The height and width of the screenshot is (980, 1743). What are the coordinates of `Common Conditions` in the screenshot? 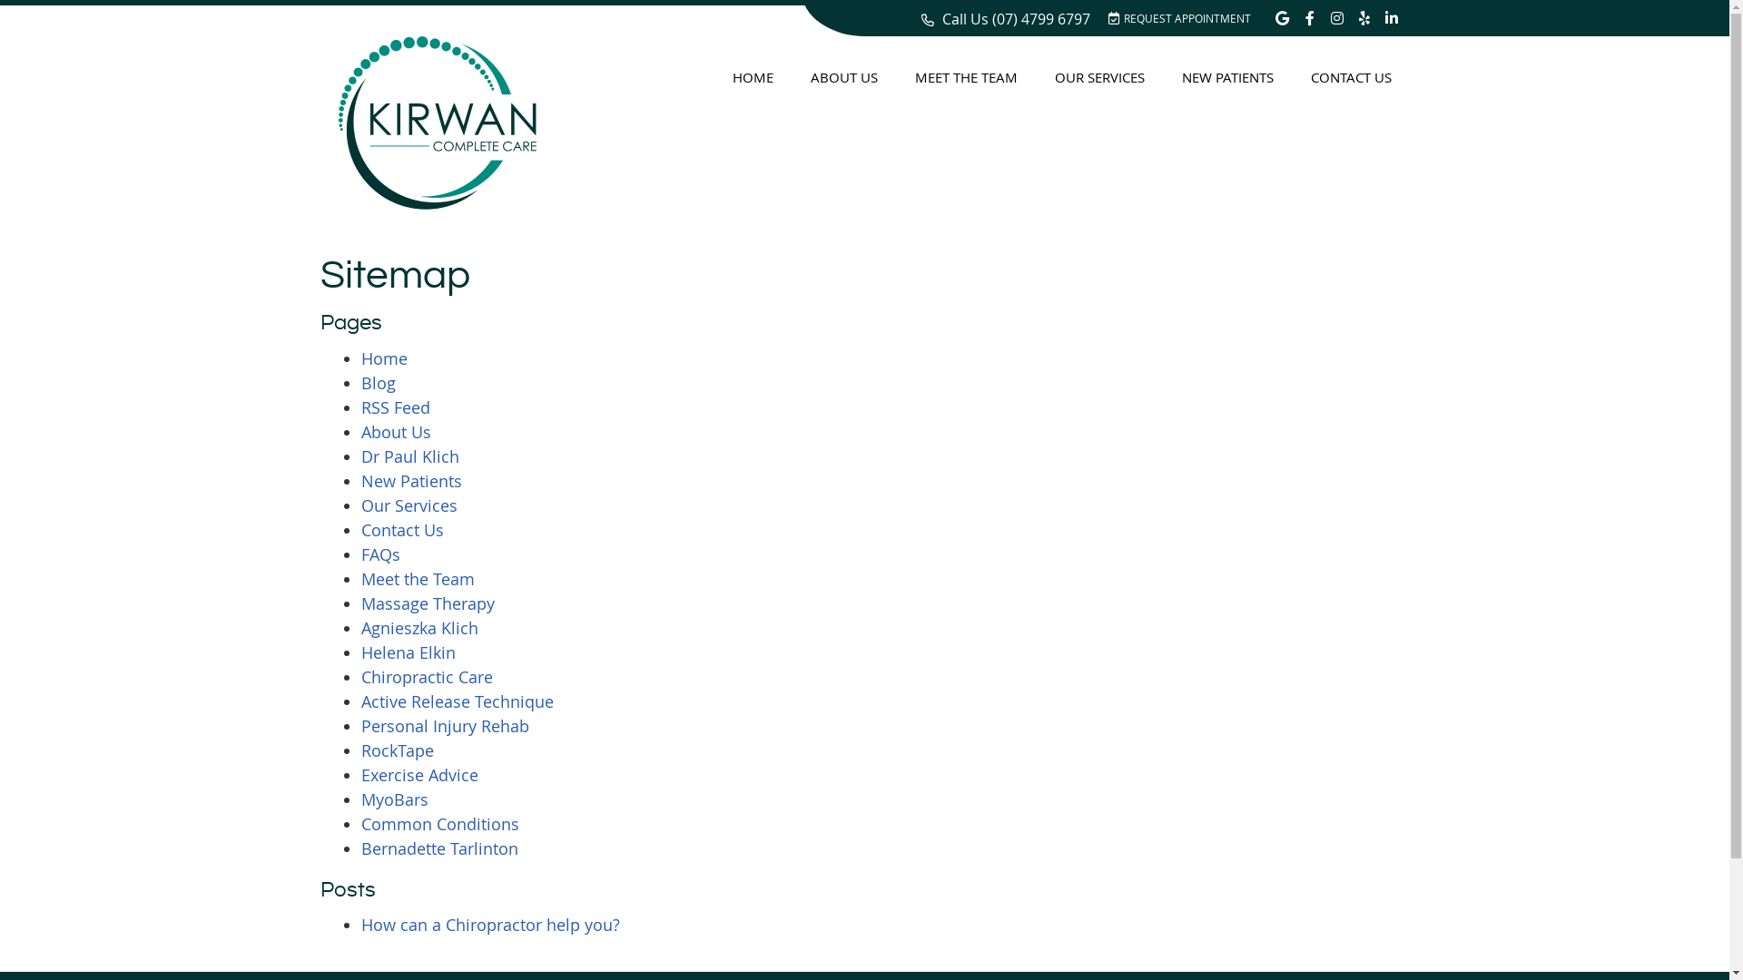 It's located at (440, 824).